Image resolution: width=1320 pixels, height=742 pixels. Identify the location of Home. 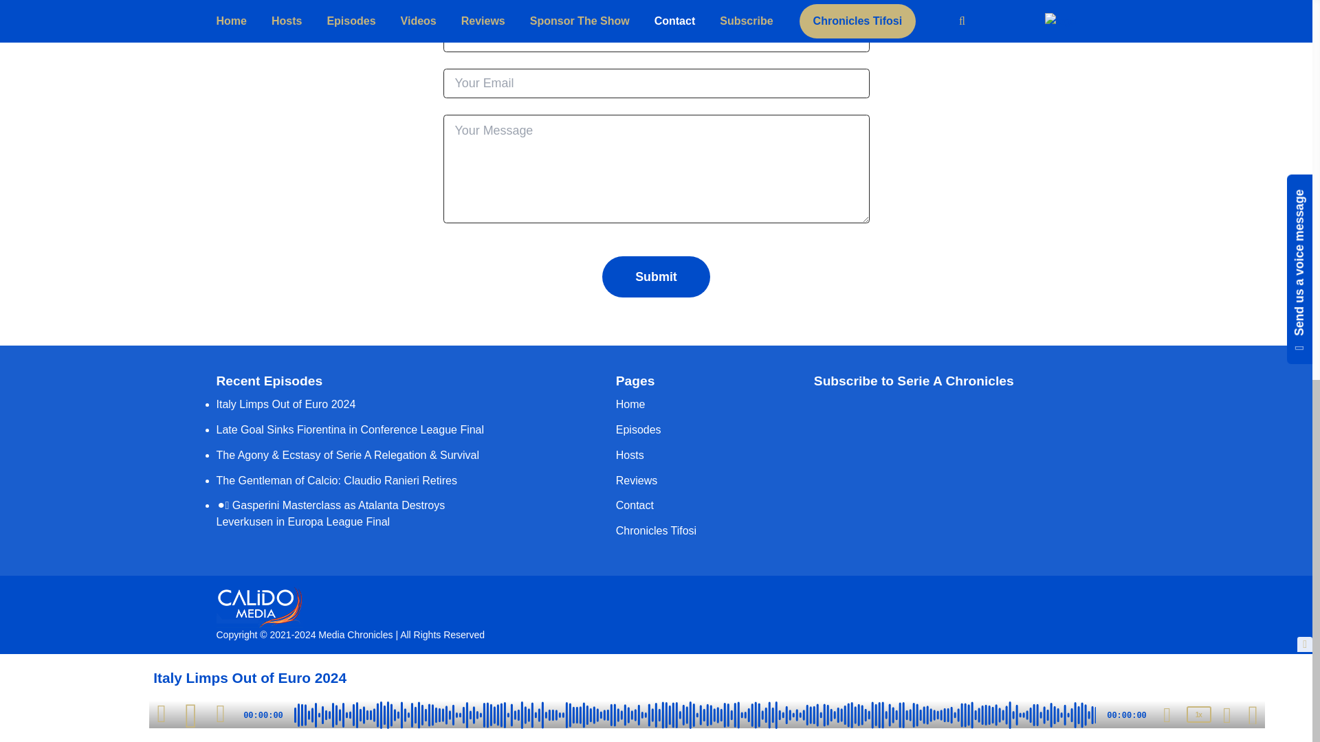
(630, 404).